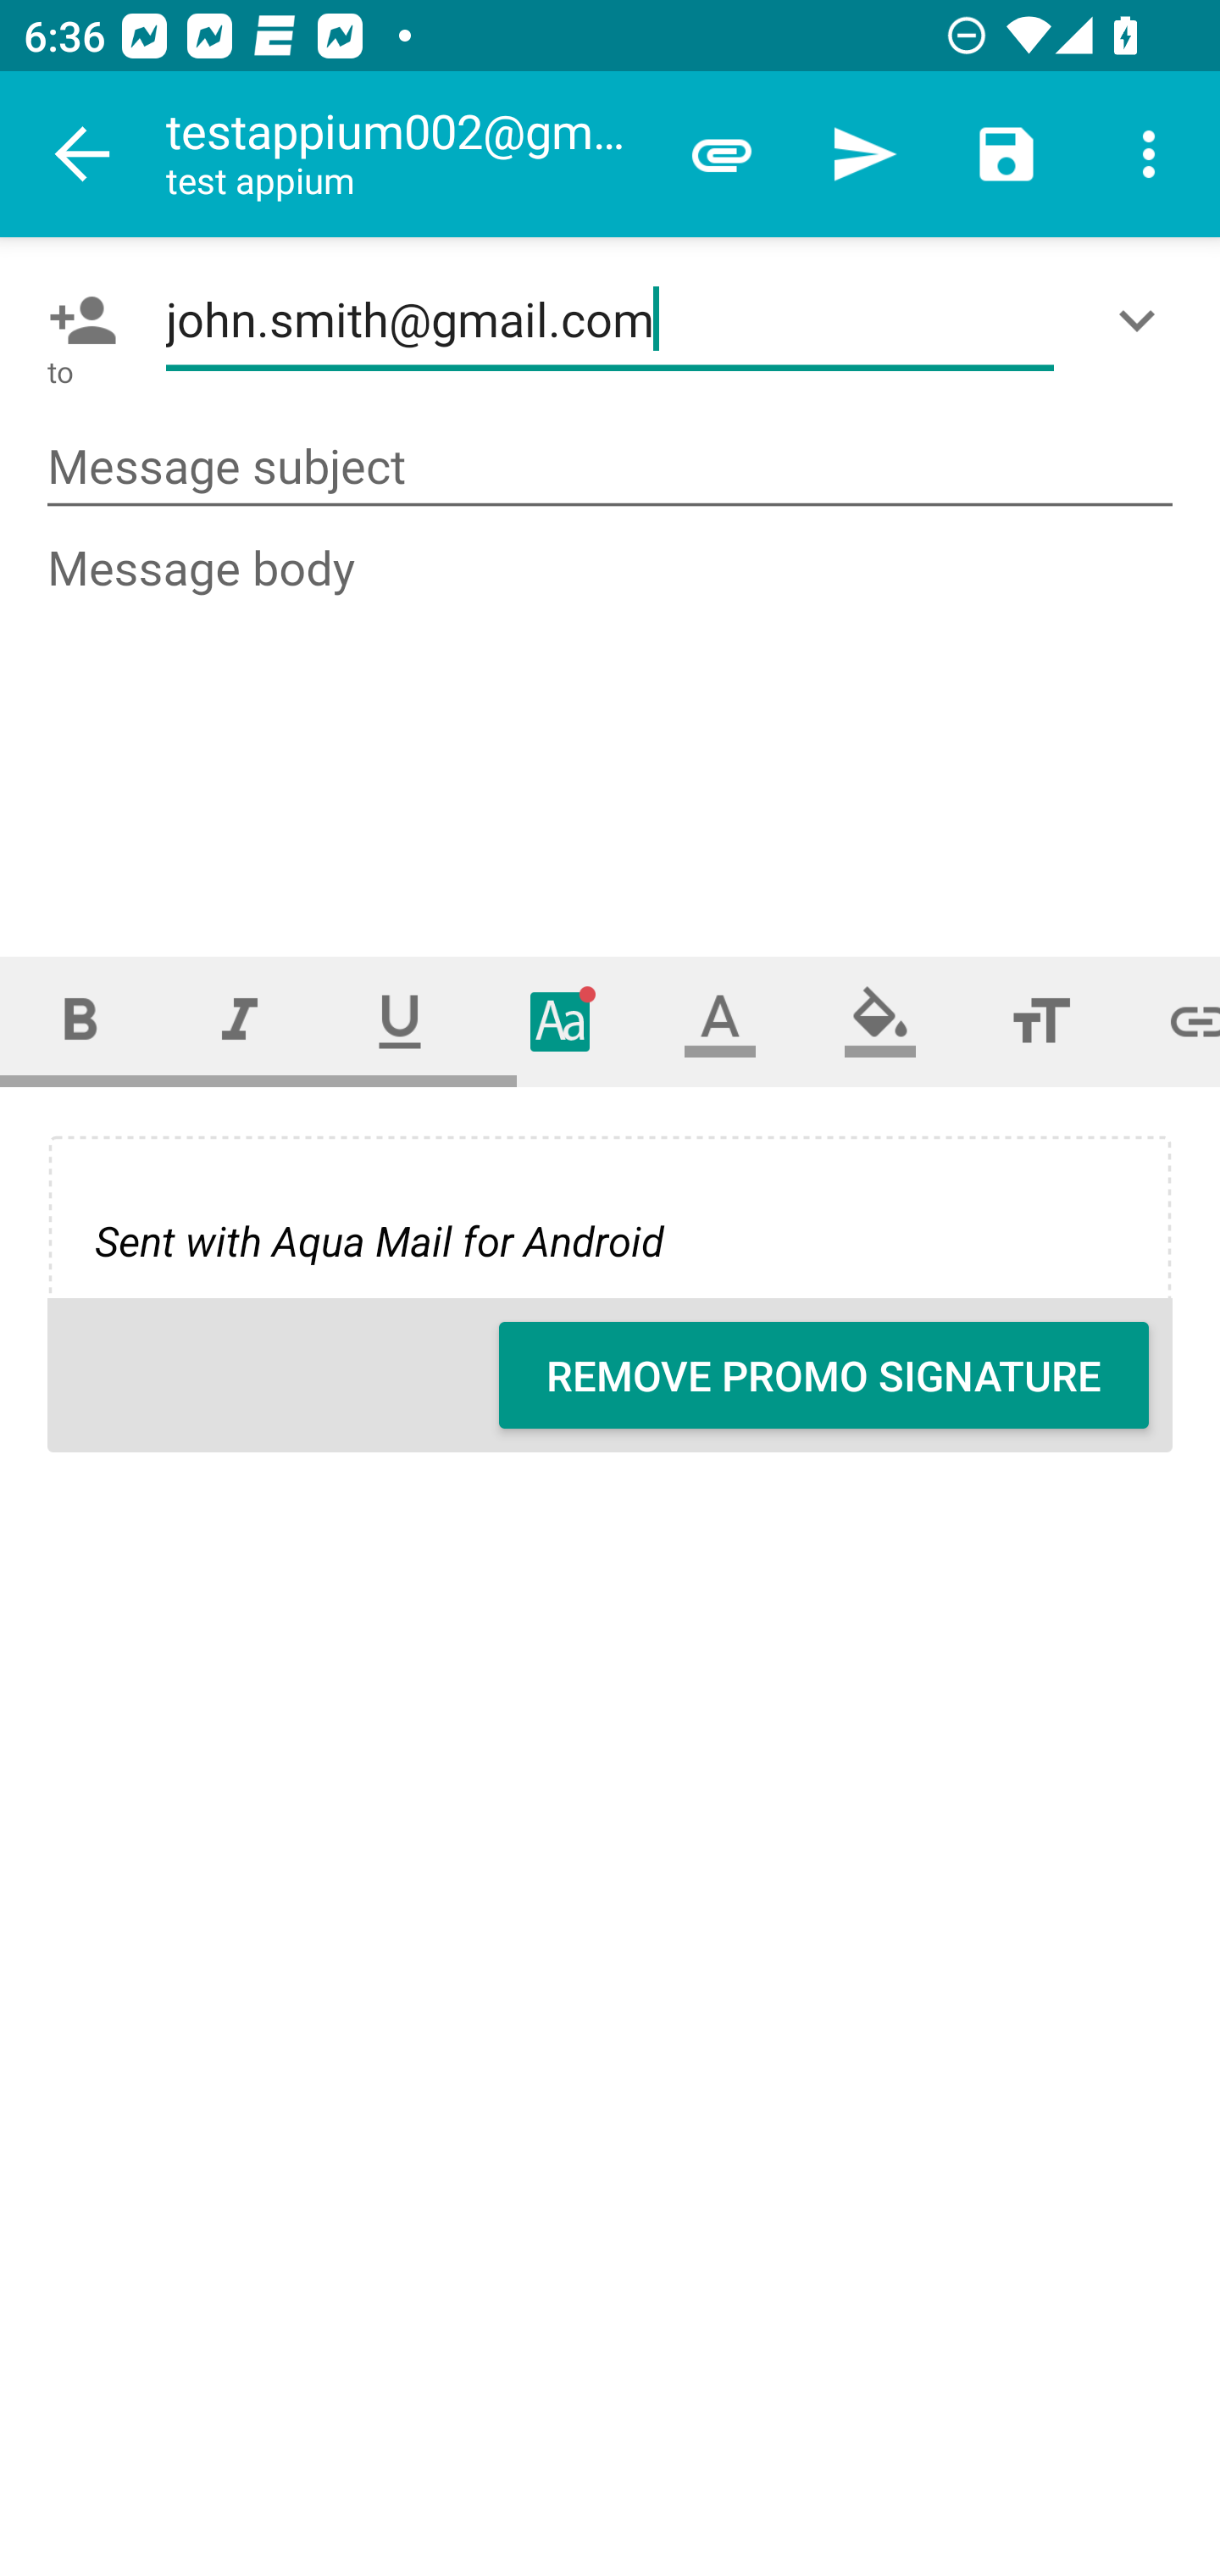 This screenshot has height=2576, width=1220. I want to click on Message subject, so click(610, 468).